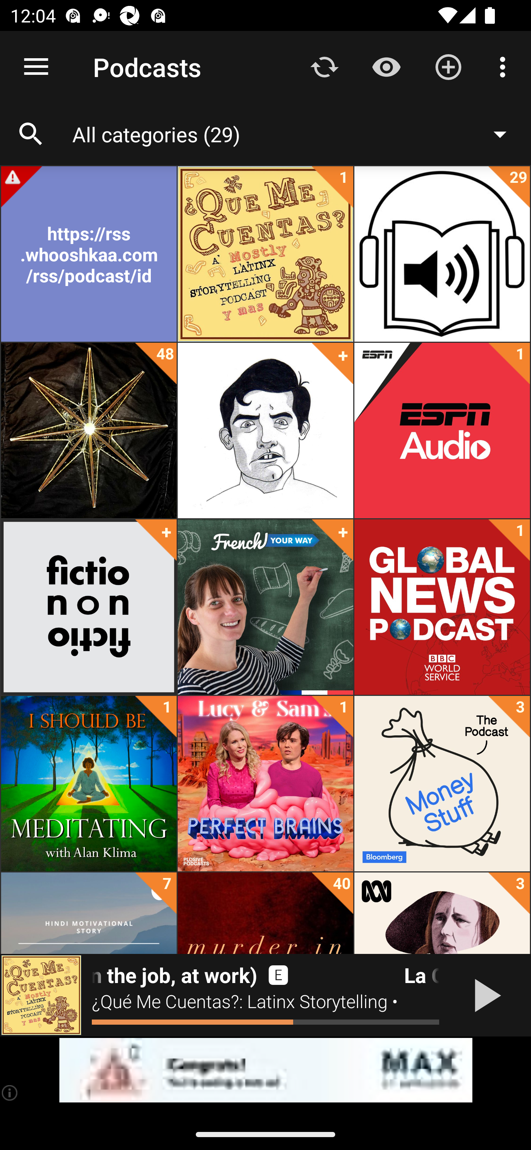  What do you see at coordinates (88, 254) in the screenshot?
I see `https://rss.whooshkaa.com/rss/podcast/id/5884` at bounding box center [88, 254].